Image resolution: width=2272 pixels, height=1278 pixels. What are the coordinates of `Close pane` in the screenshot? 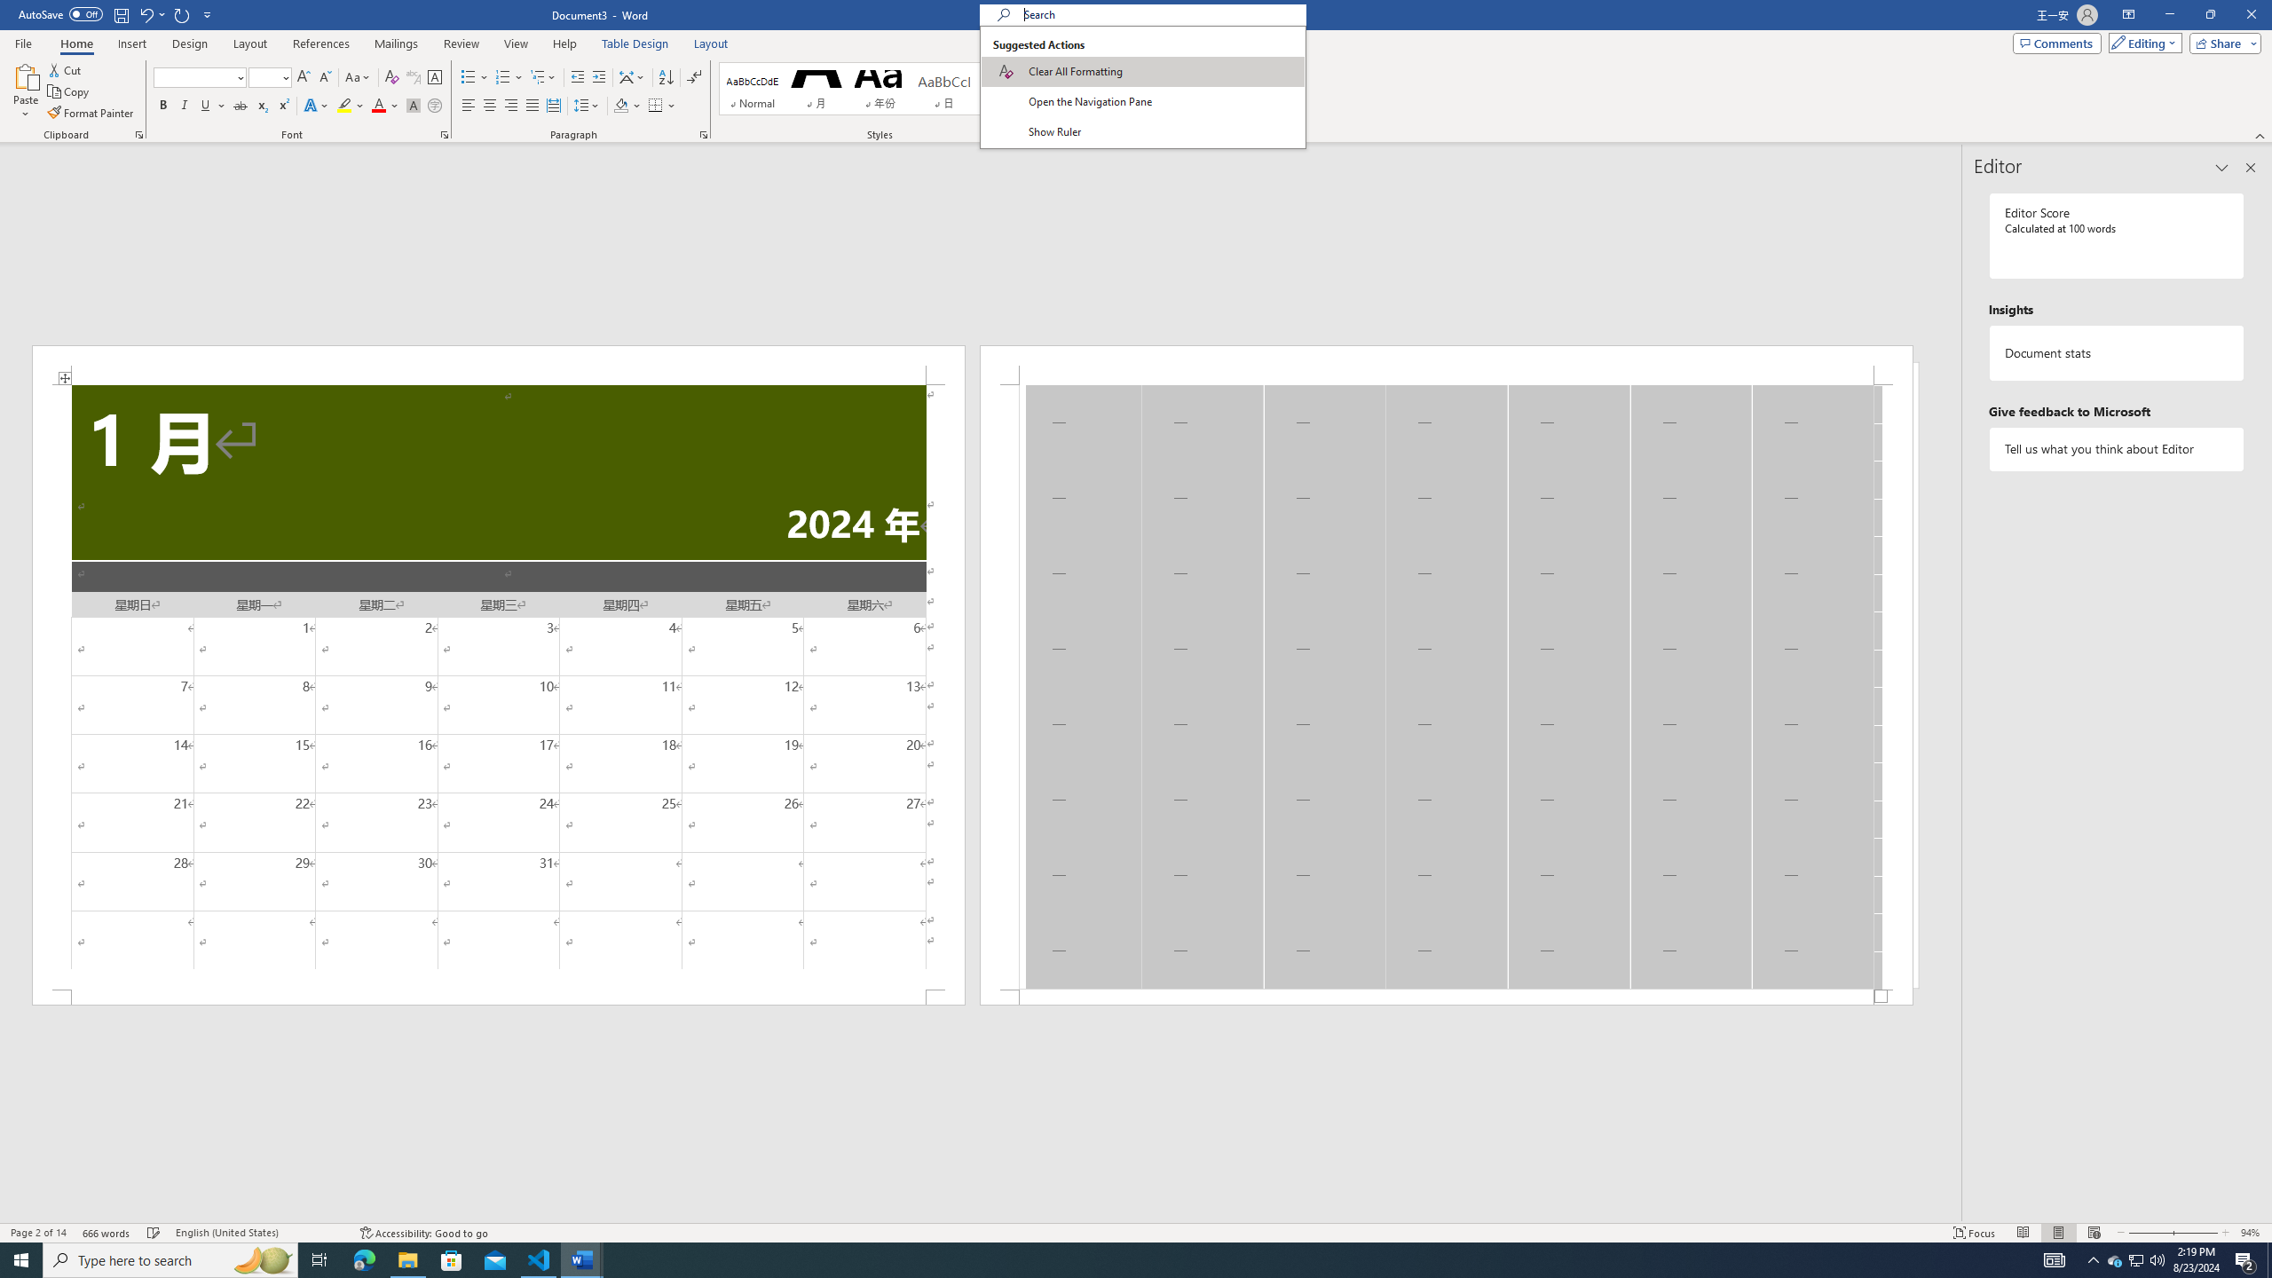 It's located at (2251, 168).